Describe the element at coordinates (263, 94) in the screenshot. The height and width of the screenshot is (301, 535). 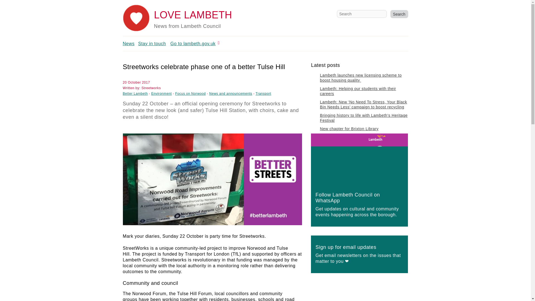
I see `Transport` at that location.